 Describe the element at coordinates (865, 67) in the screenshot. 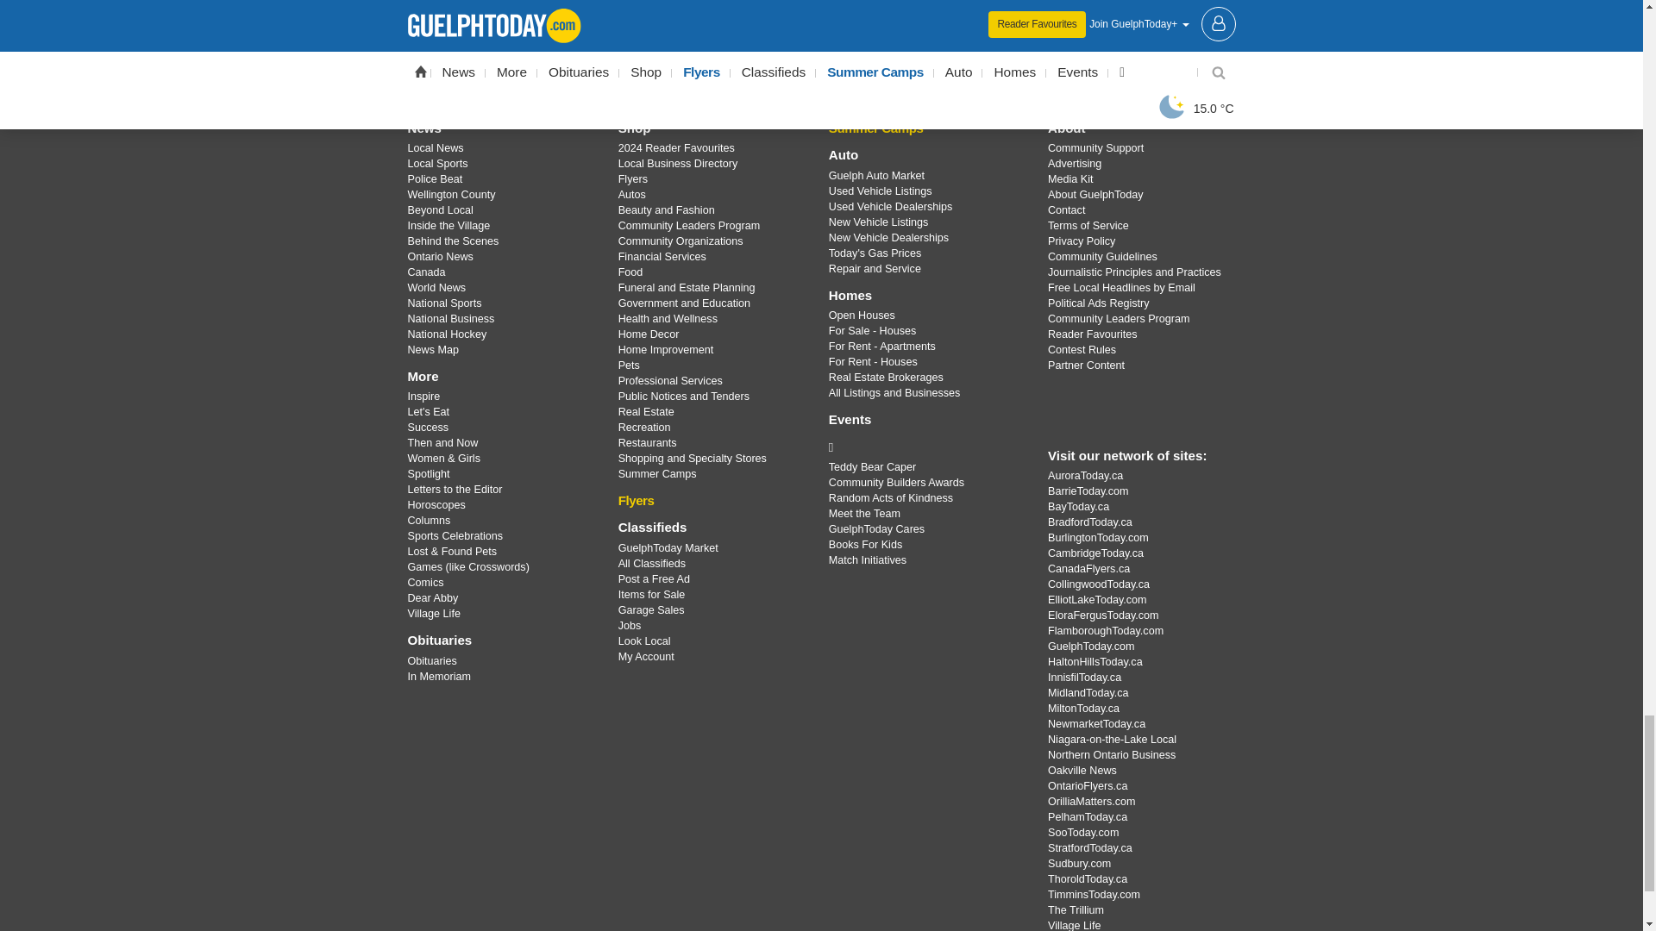

I see `Instagram` at that location.